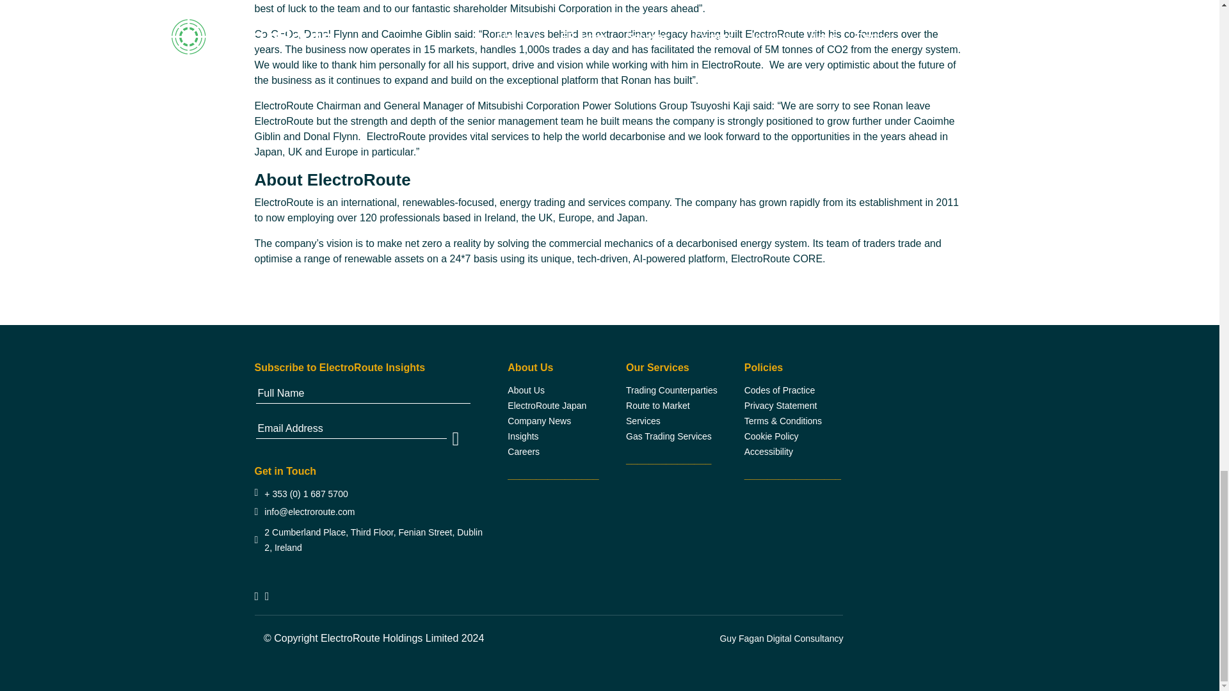 The width and height of the screenshot is (1229, 691). What do you see at coordinates (539, 421) in the screenshot?
I see `Company News` at bounding box center [539, 421].